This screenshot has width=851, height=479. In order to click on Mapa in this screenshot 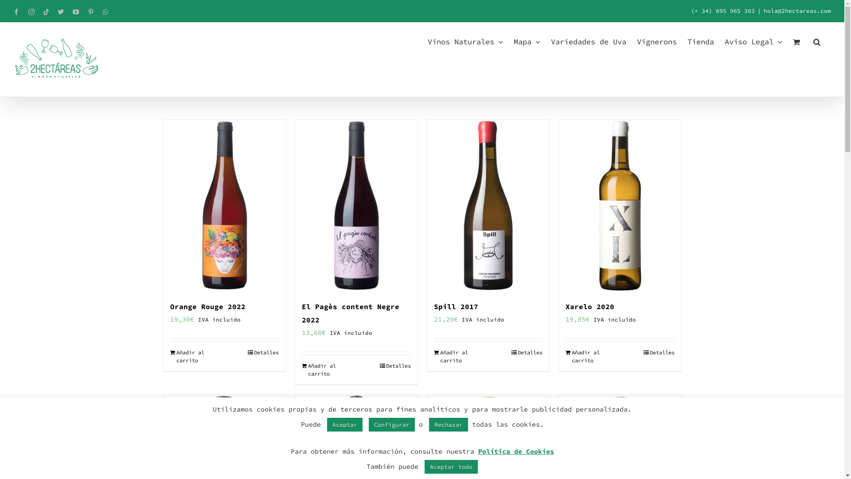, I will do `click(527, 41)`.